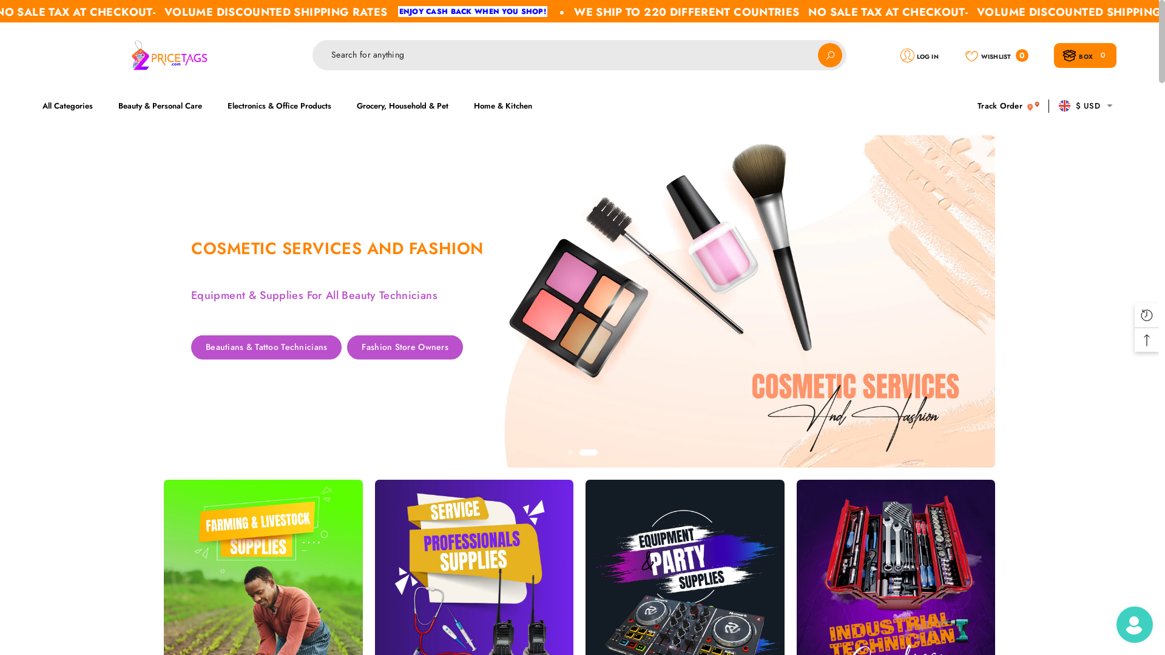  What do you see at coordinates (248, 348) in the screenshot?
I see `Culinary Professional` at bounding box center [248, 348].